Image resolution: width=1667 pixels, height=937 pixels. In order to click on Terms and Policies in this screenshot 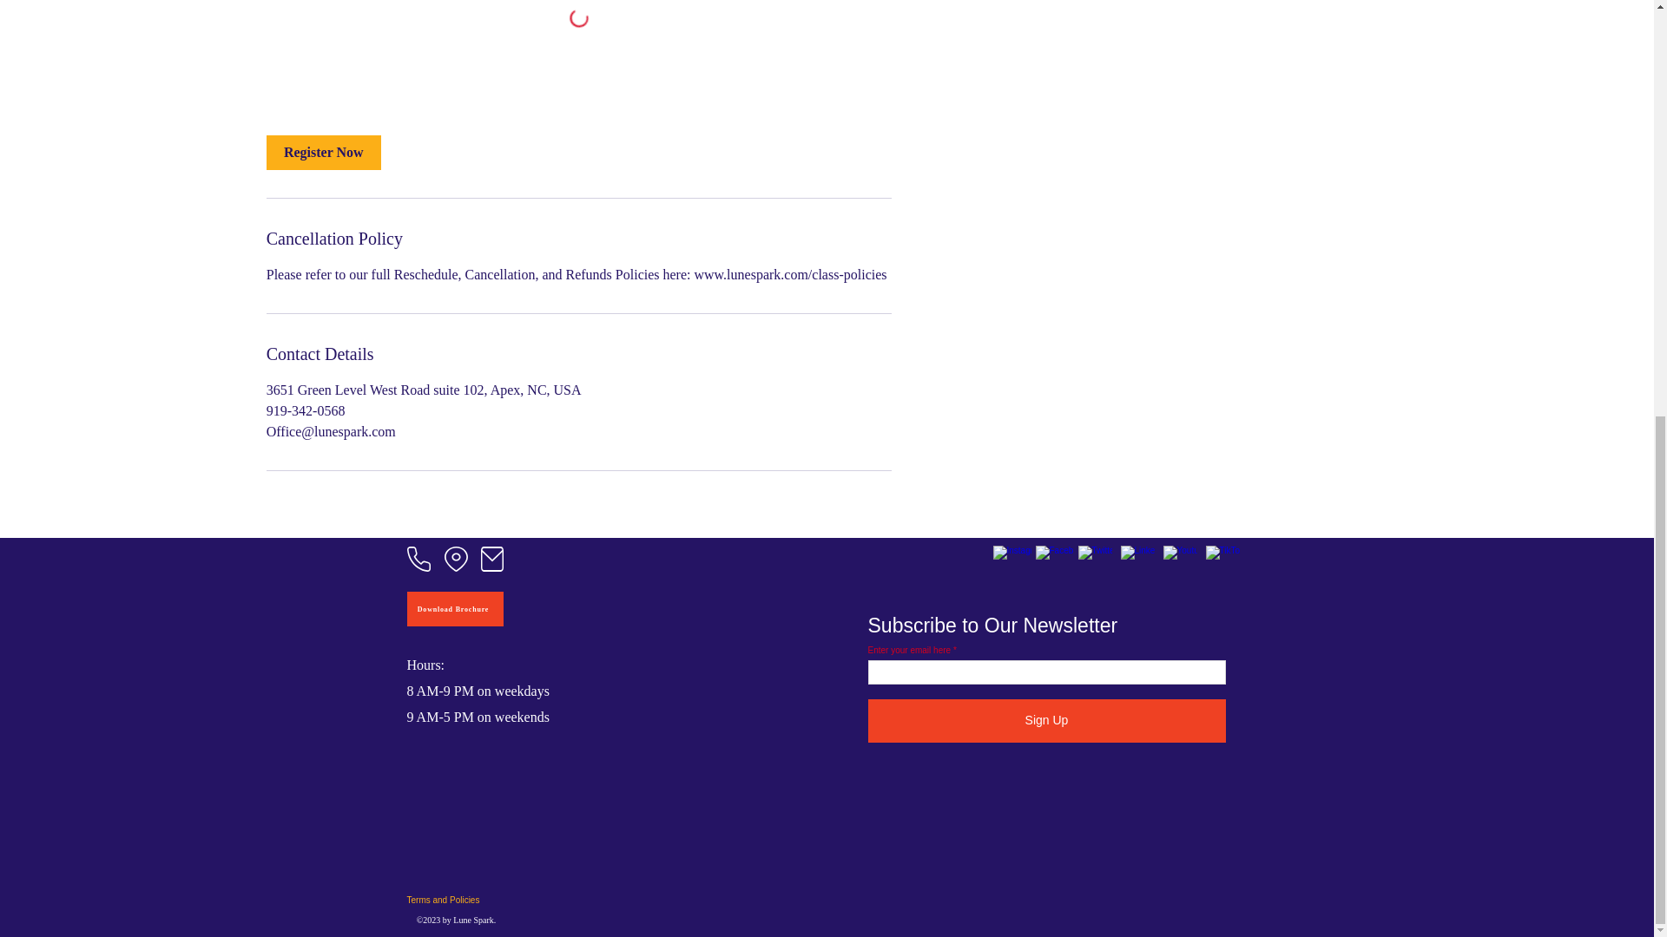, I will do `click(465, 899)`.